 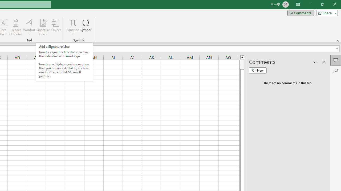 What do you see at coordinates (15, 27) in the screenshot?
I see `Header & Footer...` at bounding box center [15, 27].